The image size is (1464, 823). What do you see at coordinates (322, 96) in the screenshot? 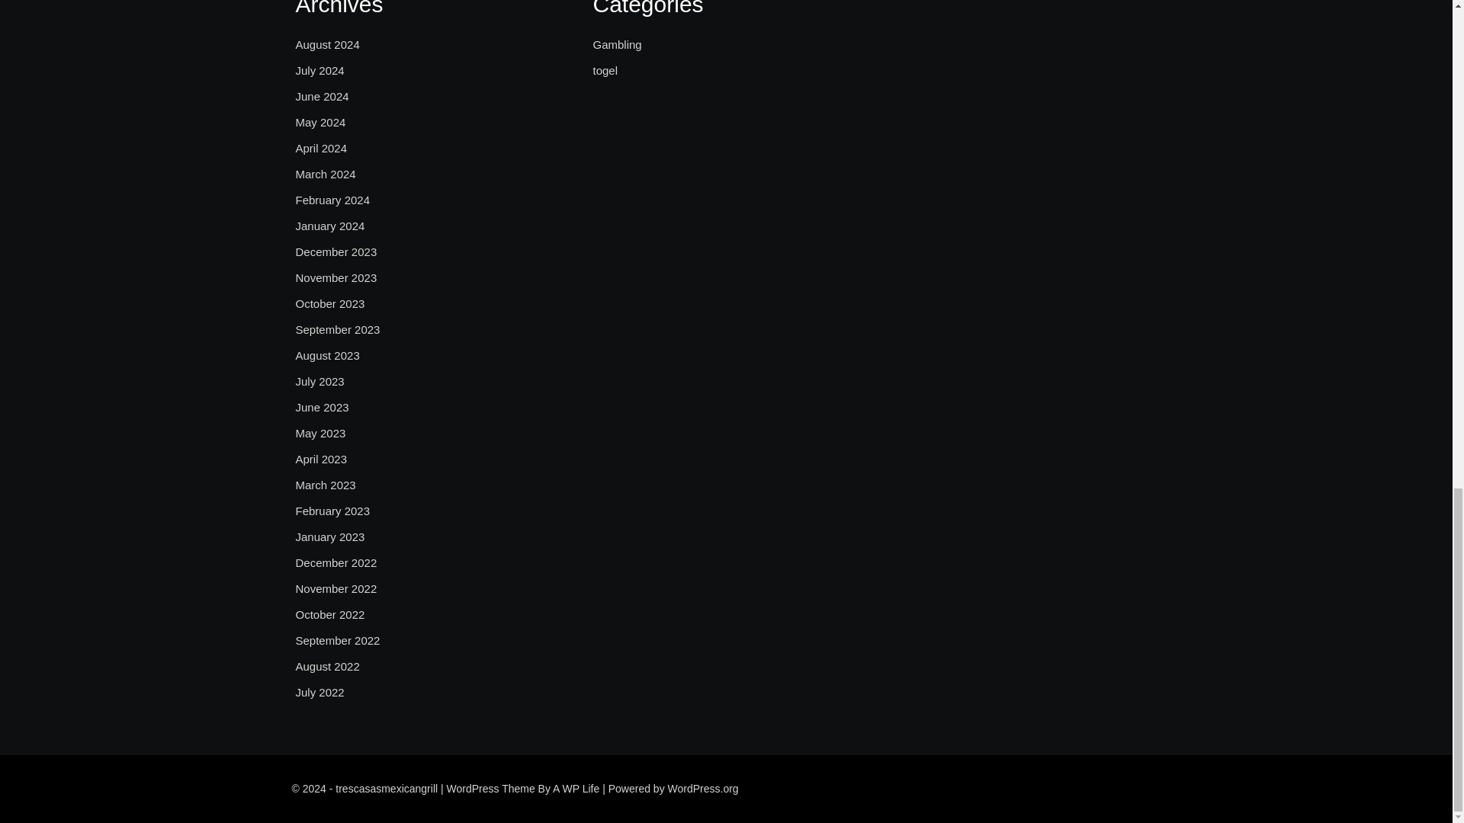
I see `June 2024` at bounding box center [322, 96].